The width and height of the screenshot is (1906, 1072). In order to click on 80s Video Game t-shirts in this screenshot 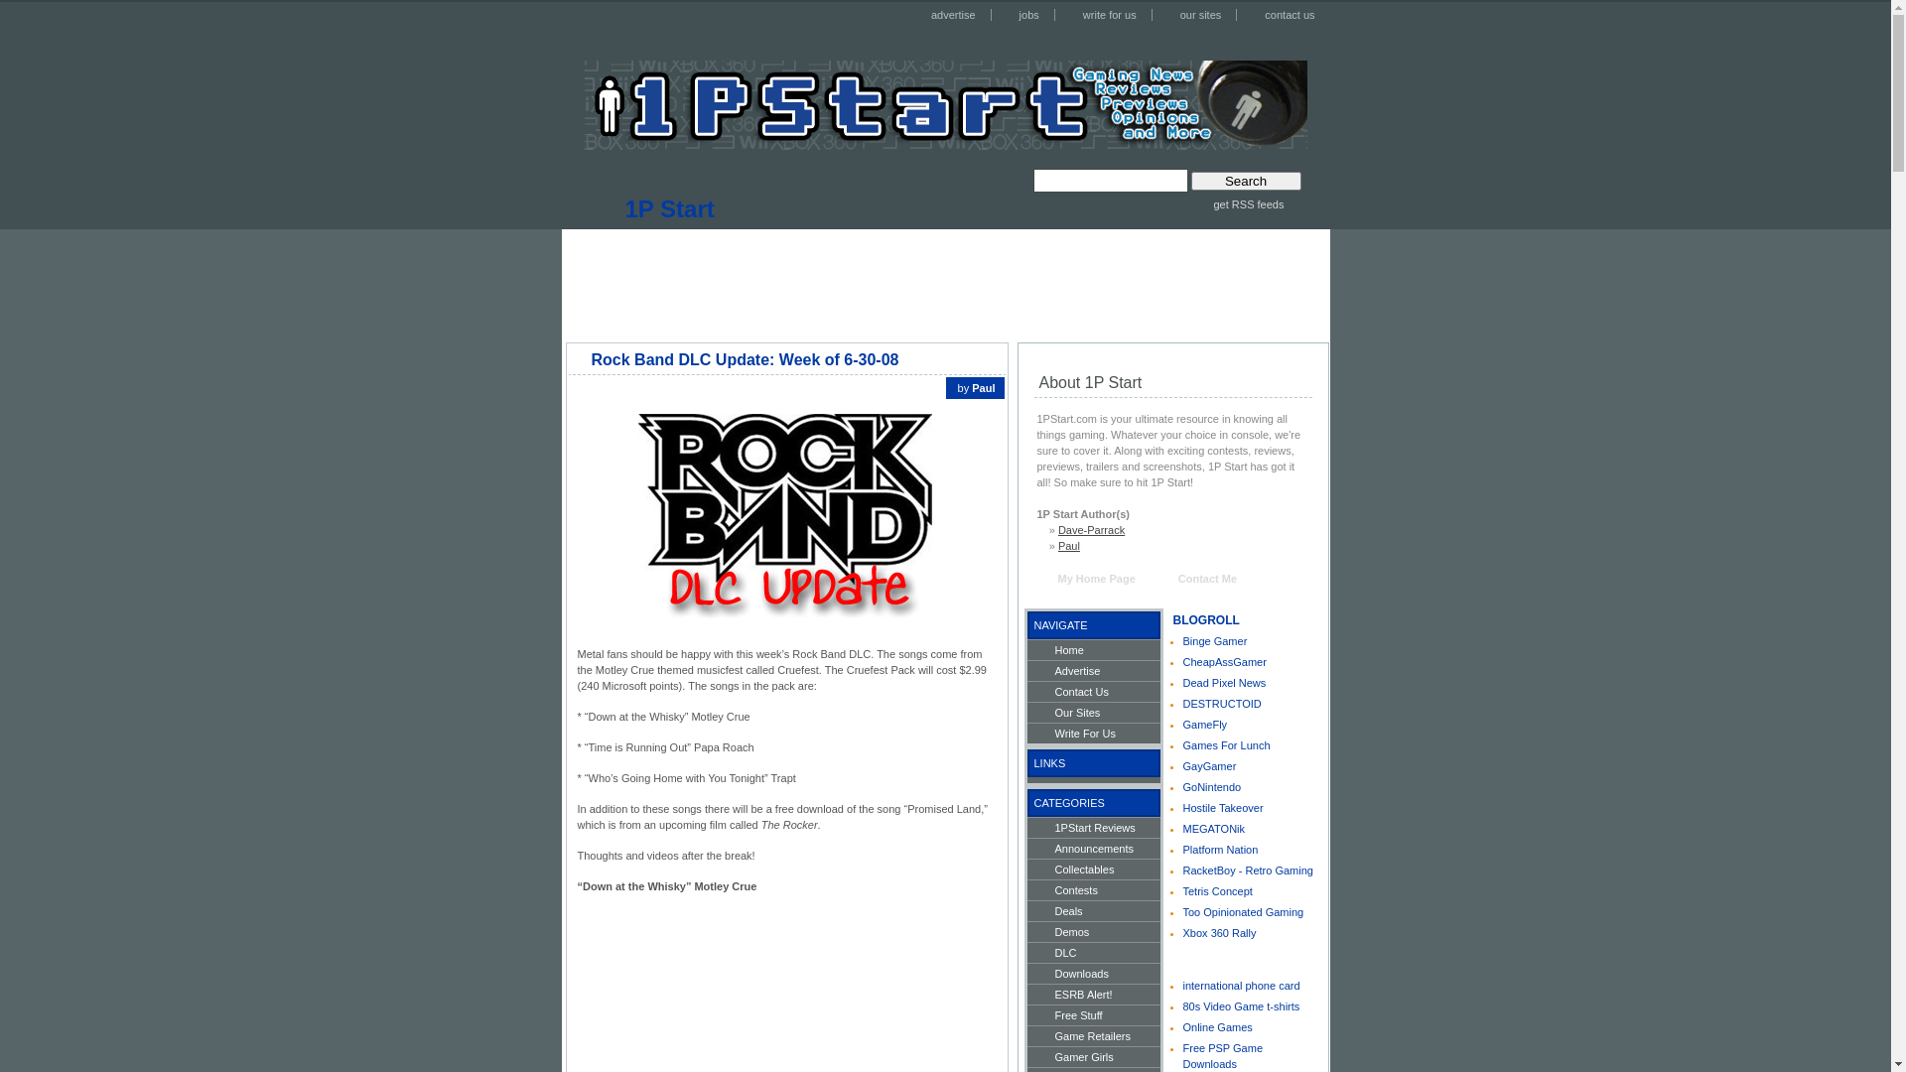, I will do `click(1242, 1006)`.